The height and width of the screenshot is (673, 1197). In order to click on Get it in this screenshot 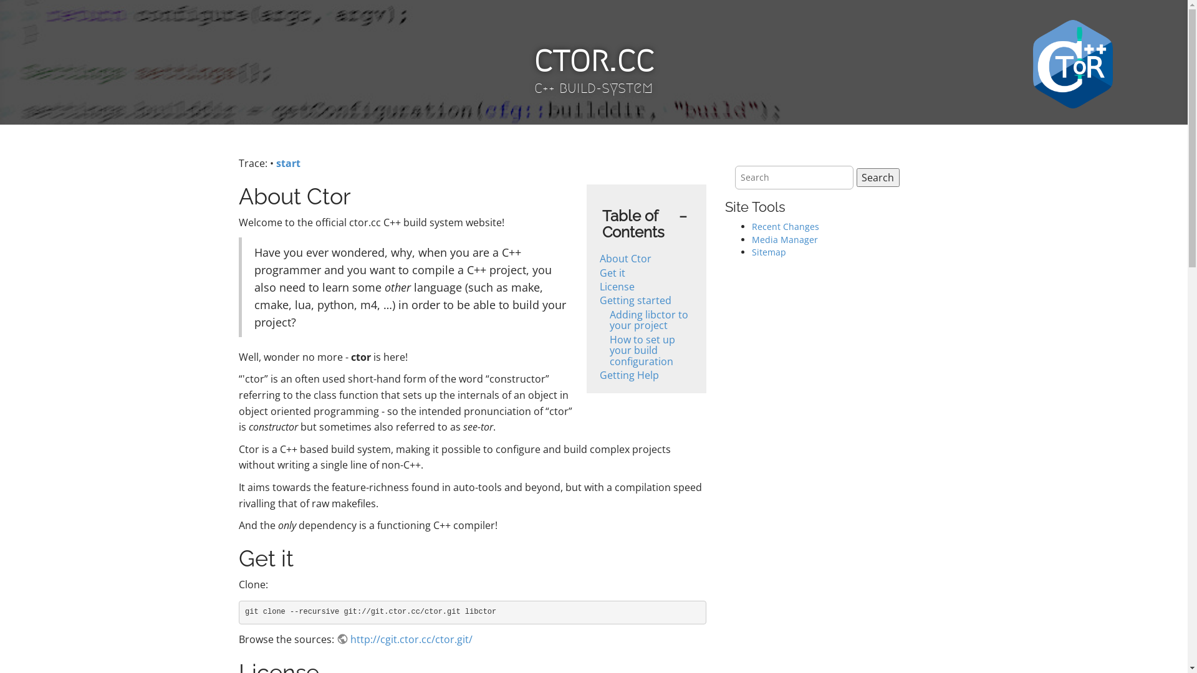, I will do `click(612, 273)`.